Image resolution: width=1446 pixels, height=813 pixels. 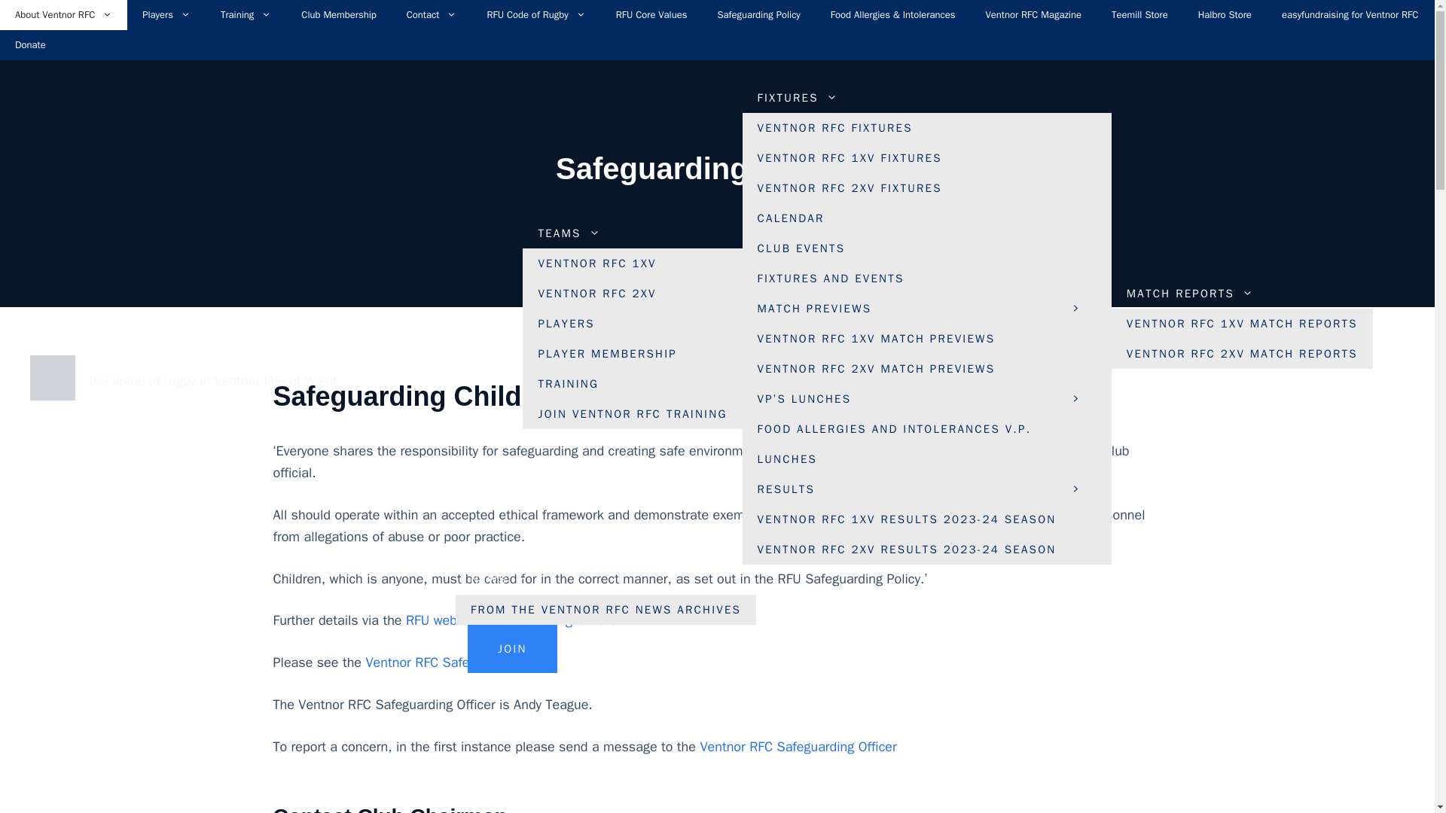 I want to click on Safeguarding Policy, so click(x=758, y=15).